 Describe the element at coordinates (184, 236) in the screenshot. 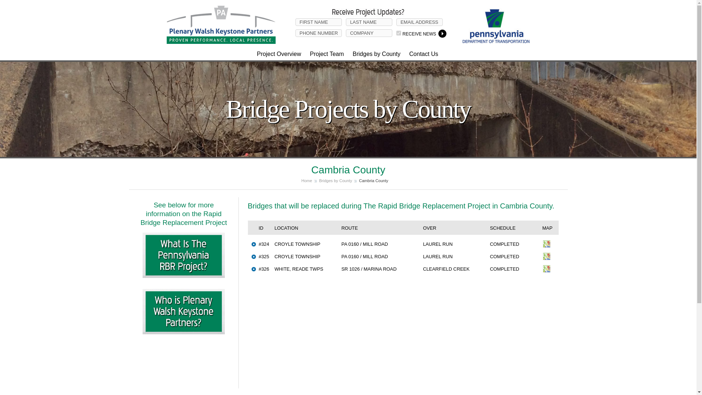

I see `What Is The Rapid Bridge Replacement Project?` at that location.